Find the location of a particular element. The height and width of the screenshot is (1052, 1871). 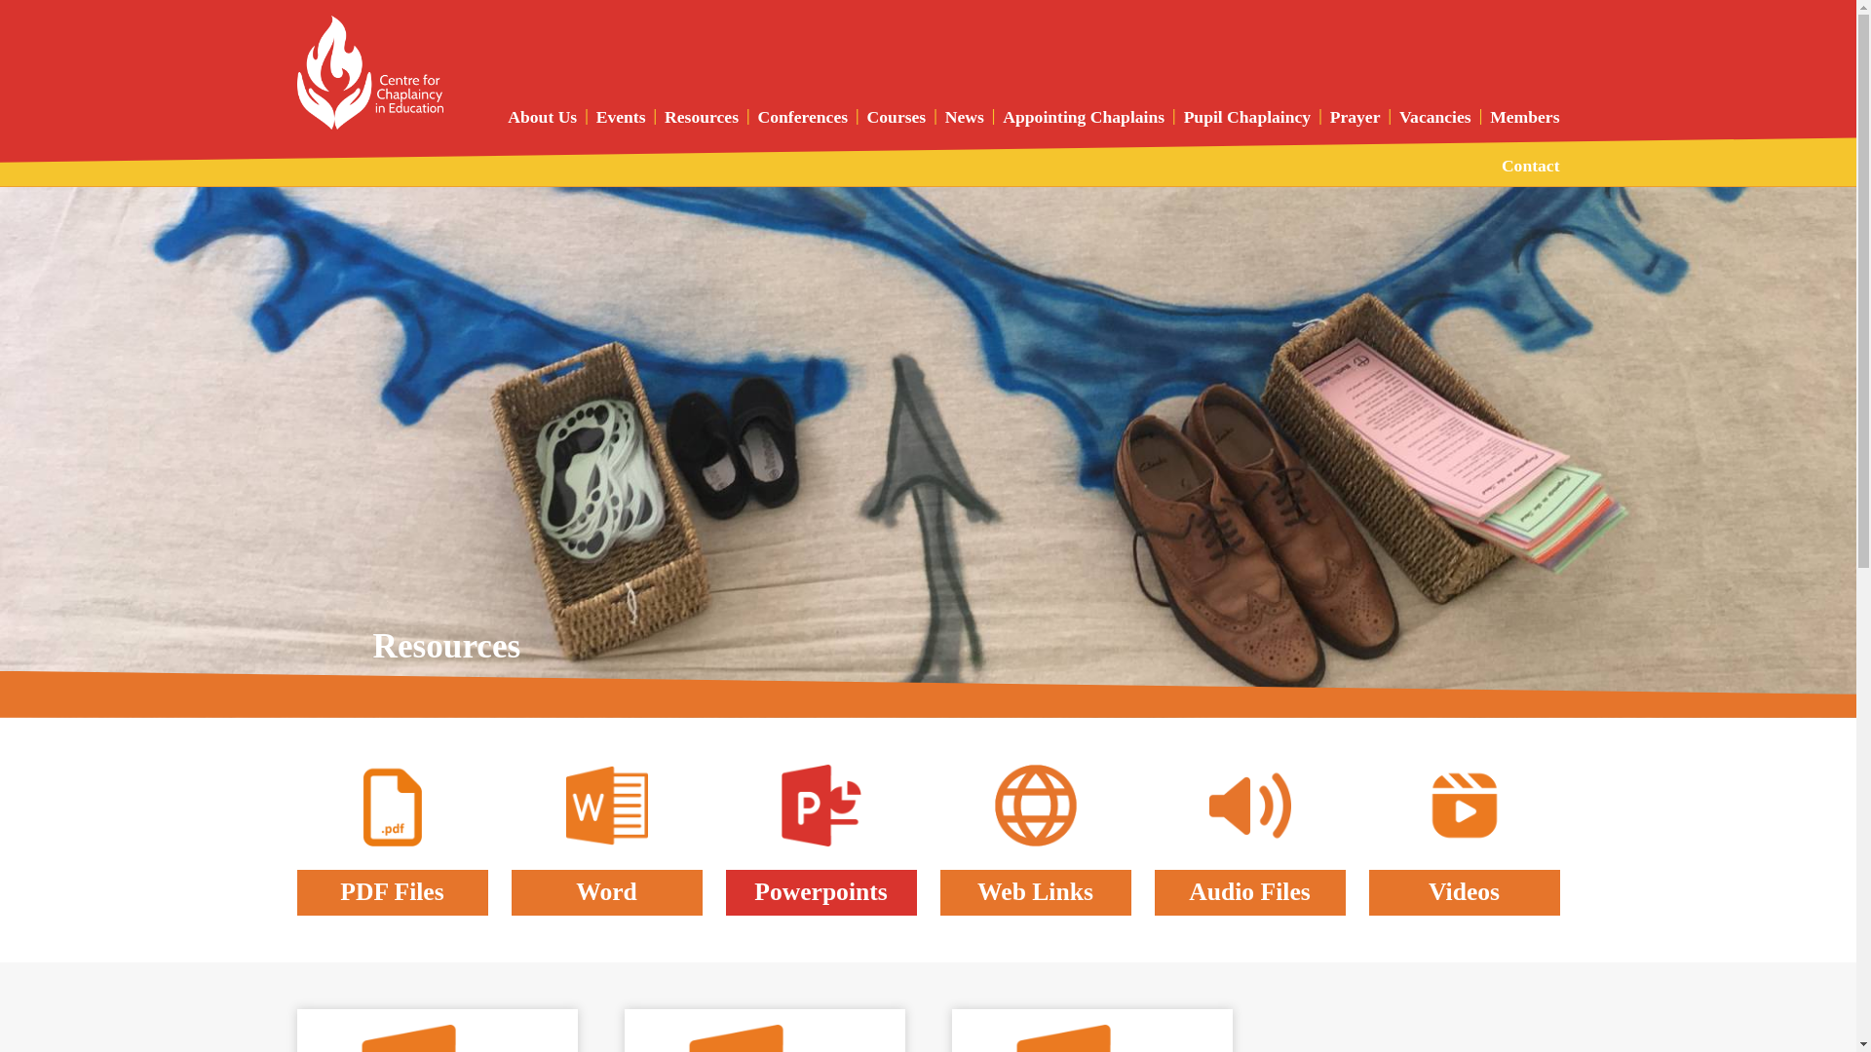

About Us is located at coordinates (542, 116).